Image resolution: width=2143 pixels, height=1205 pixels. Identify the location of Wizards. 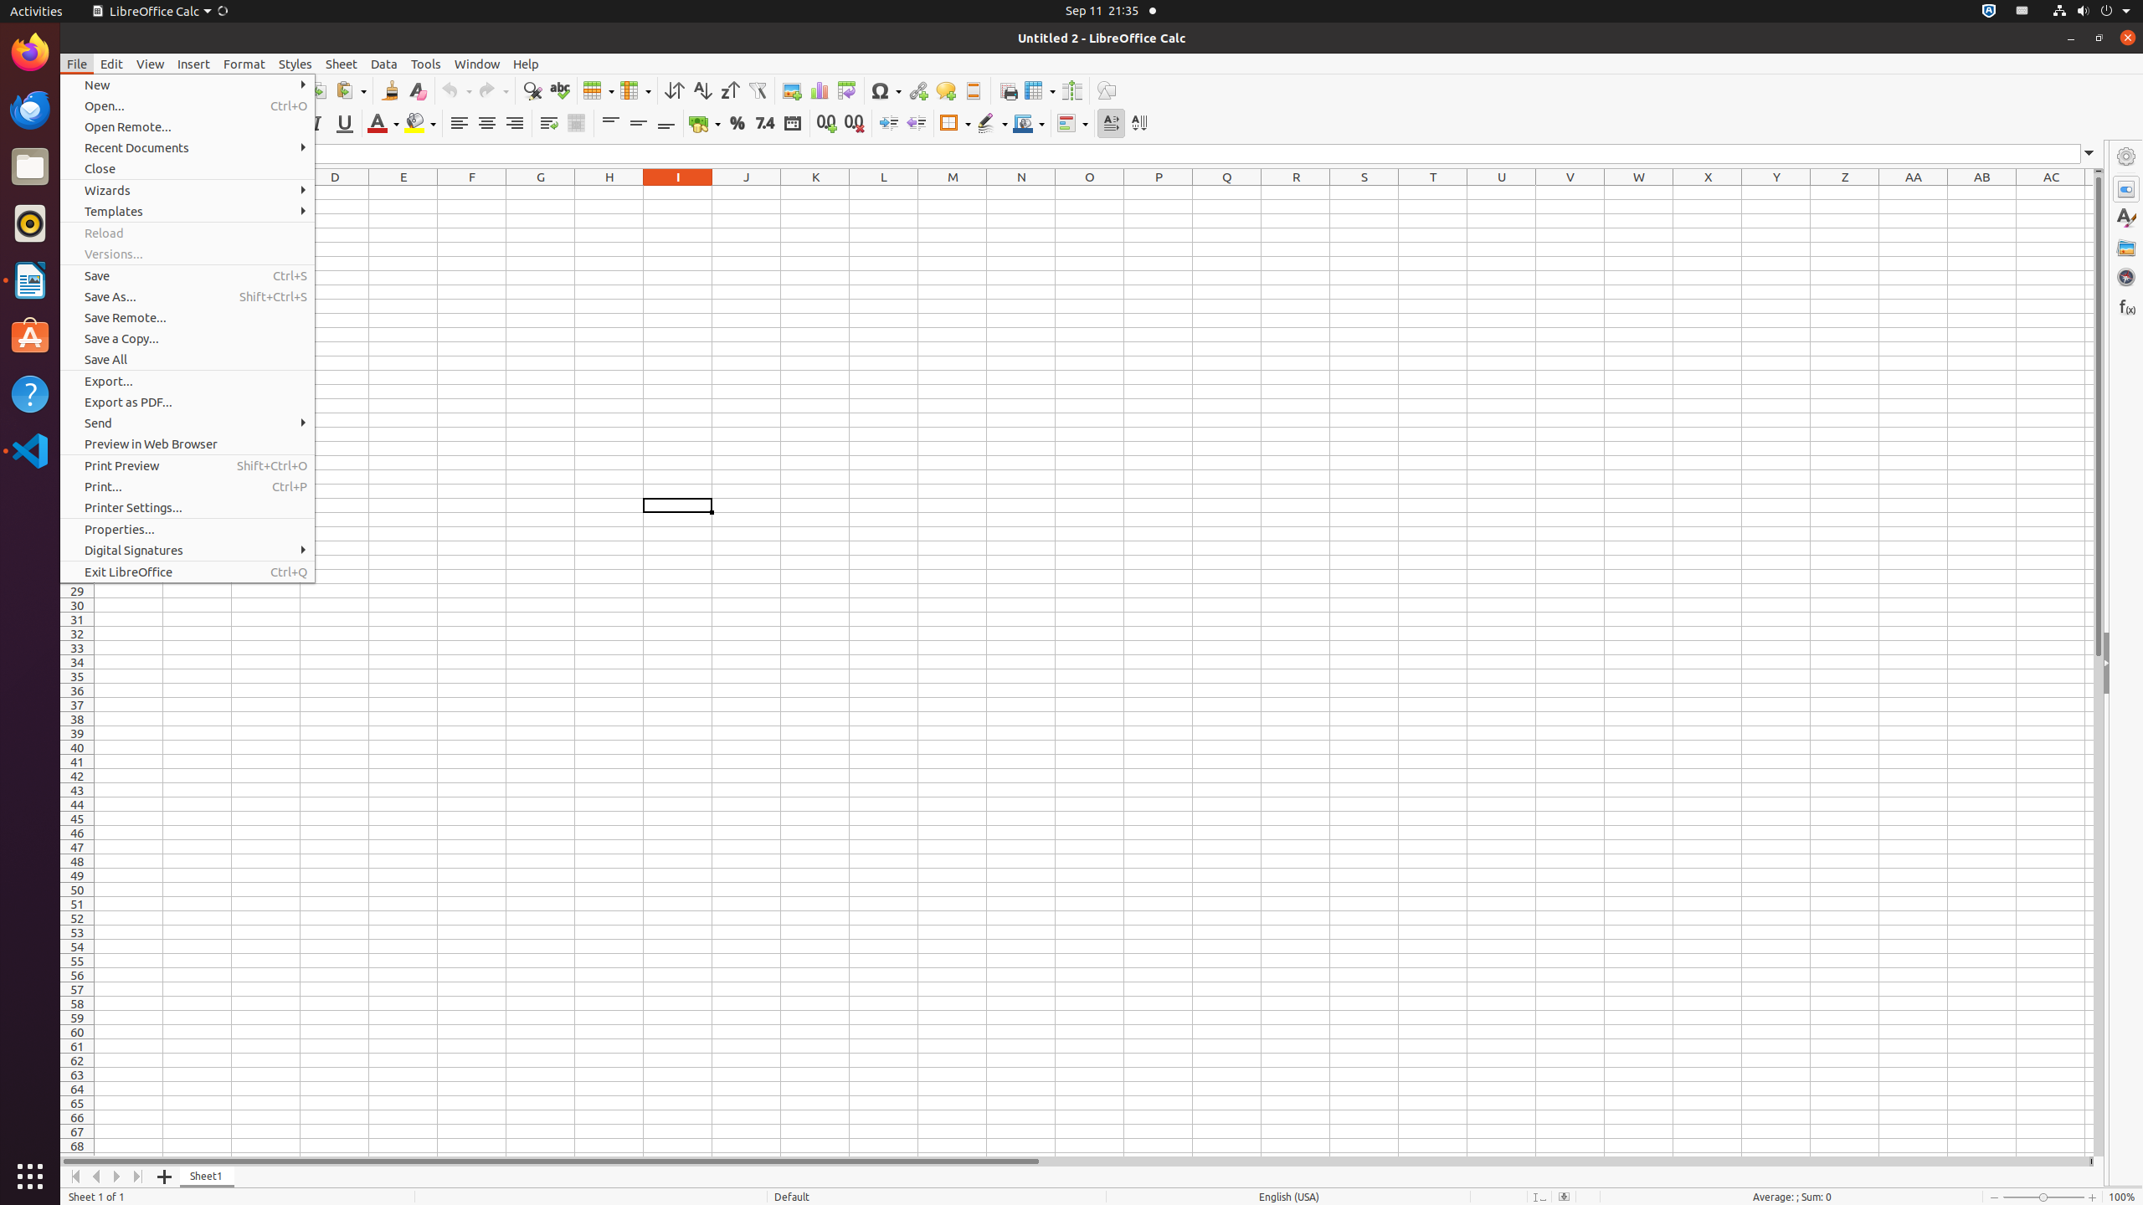
(188, 191).